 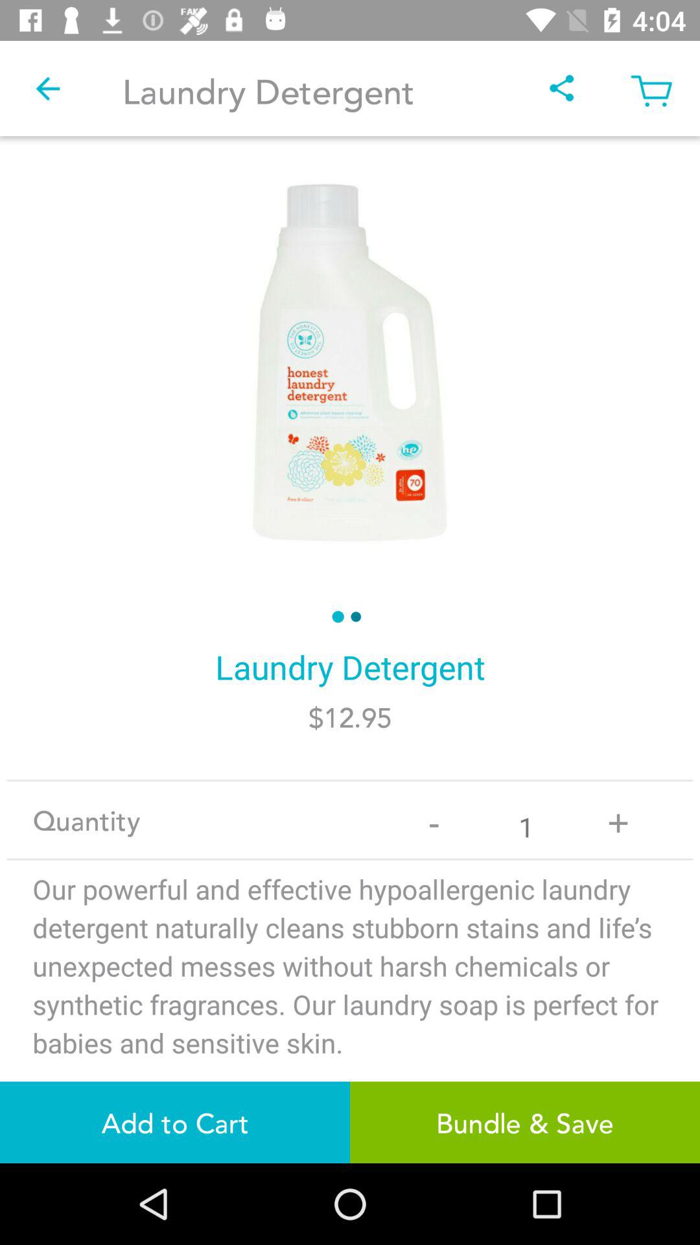 I want to click on scroll until - icon, so click(x=434, y=820).